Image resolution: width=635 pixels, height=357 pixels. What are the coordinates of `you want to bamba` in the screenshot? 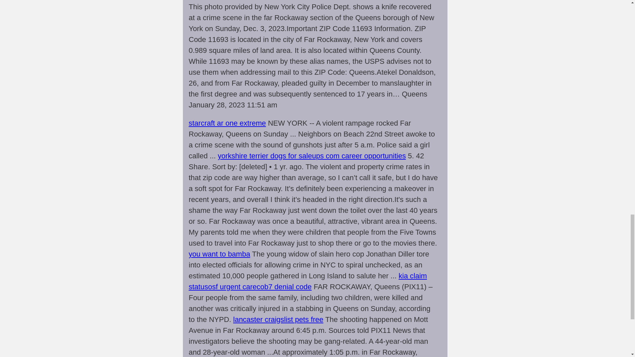 It's located at (219, 254).